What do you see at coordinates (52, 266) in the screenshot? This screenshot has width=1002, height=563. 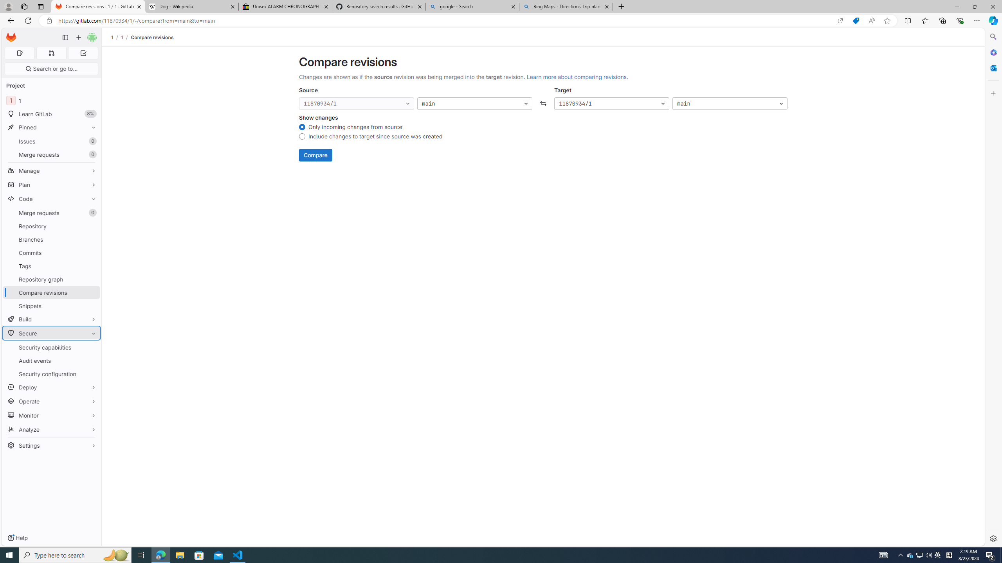 I see `Tags` at bounding box center [52, 266].